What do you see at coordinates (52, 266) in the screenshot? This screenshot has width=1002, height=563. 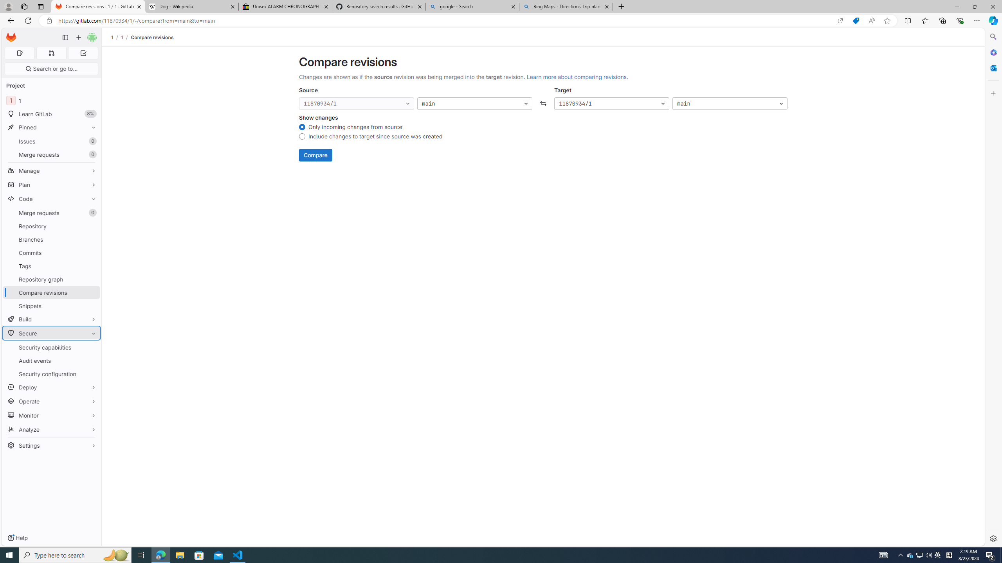 I see `Tags` at bounding box center [52, 266].